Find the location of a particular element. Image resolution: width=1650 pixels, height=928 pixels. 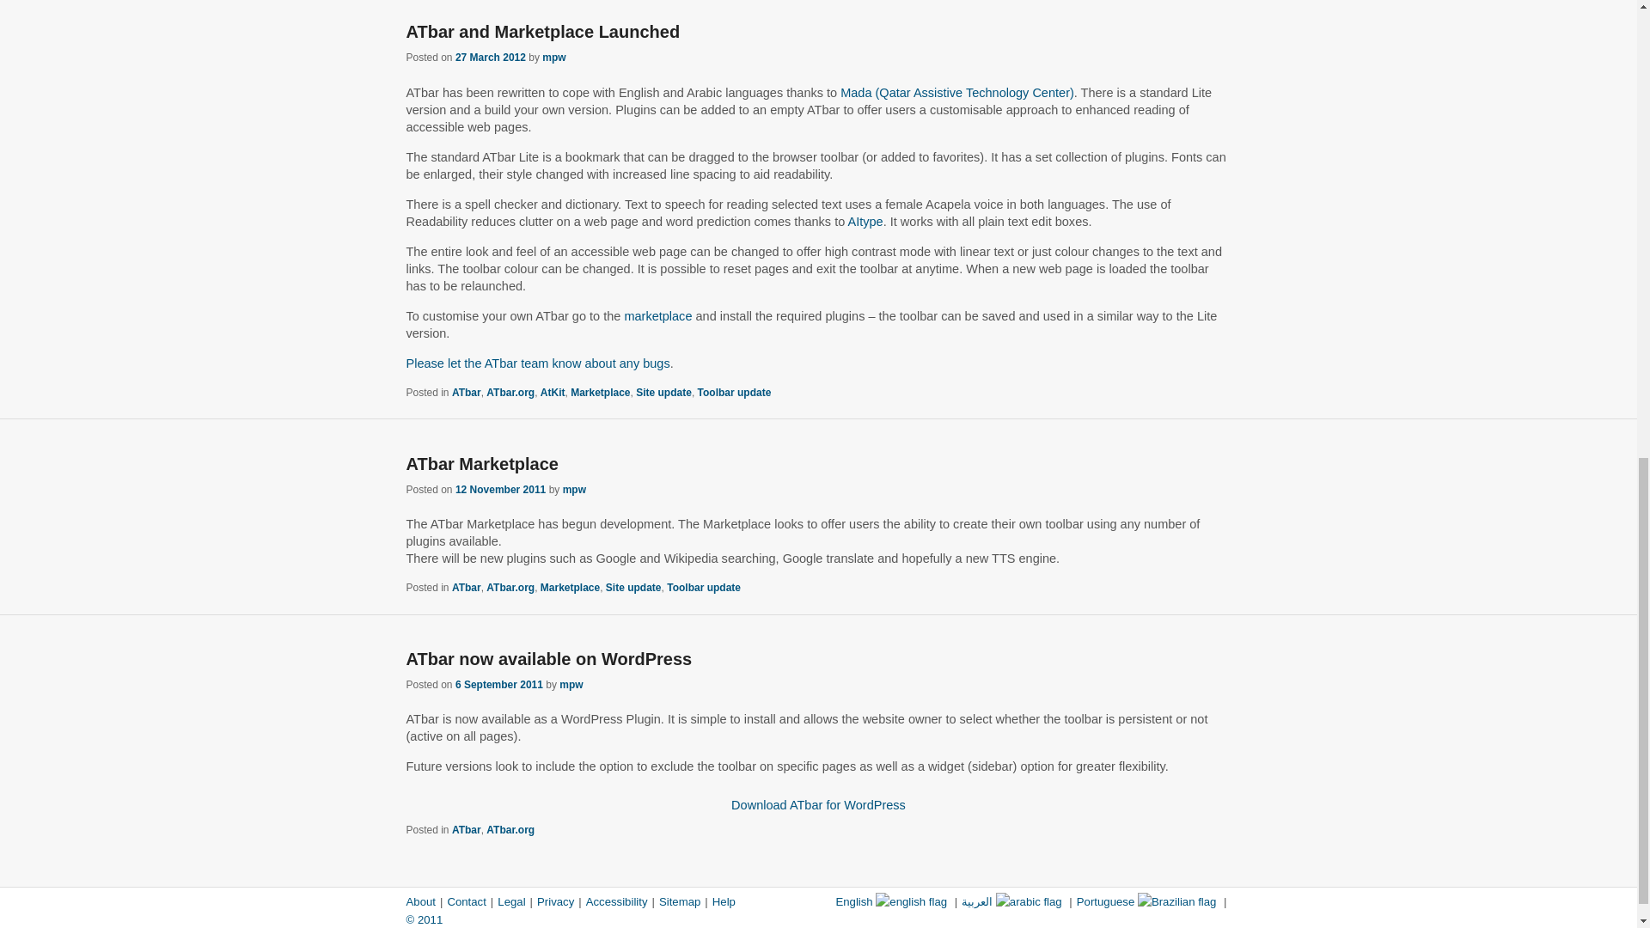

View all posts by mpw is located at coordinates (574, 489).